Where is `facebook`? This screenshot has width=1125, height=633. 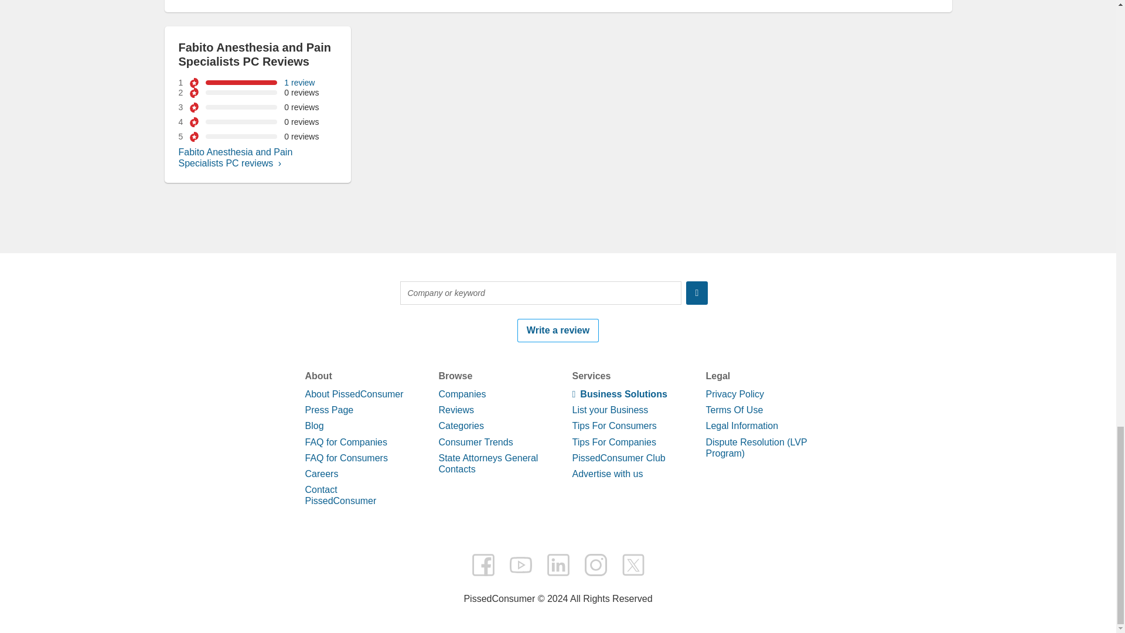
facebook is located at coordinates (483, 564).